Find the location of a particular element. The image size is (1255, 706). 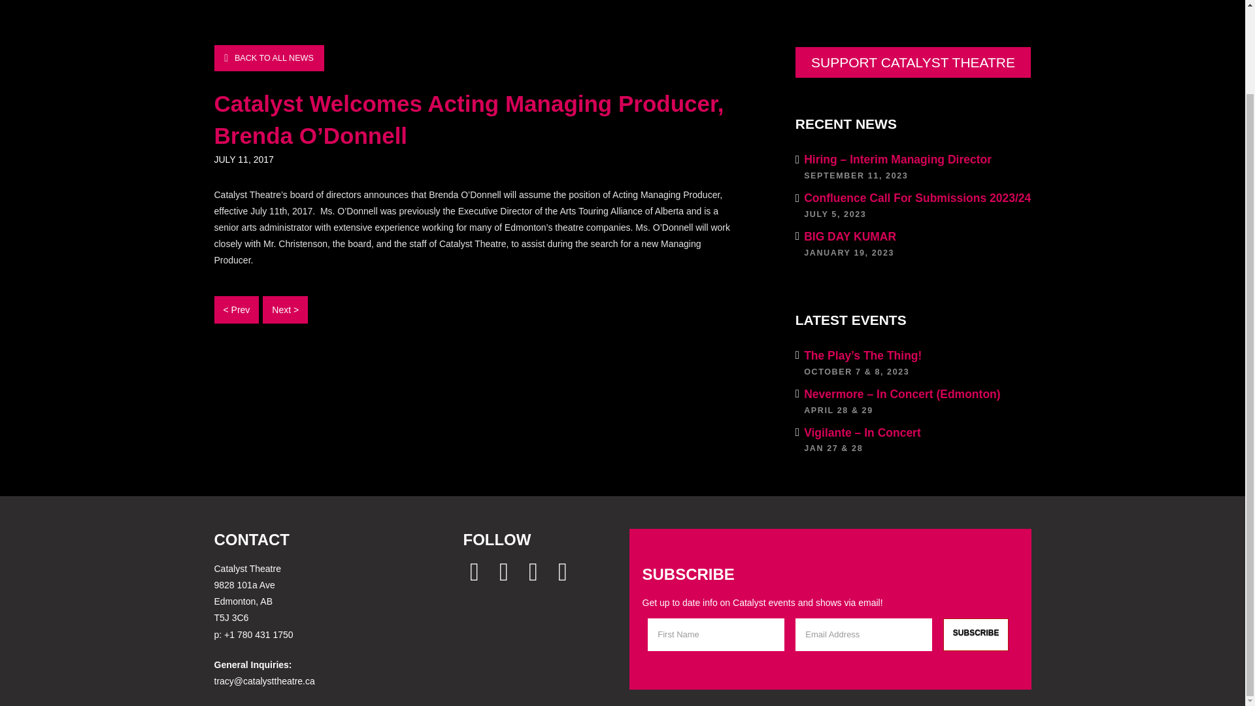

BACK TO ALL NEWS is located at coordinates (976, 634).